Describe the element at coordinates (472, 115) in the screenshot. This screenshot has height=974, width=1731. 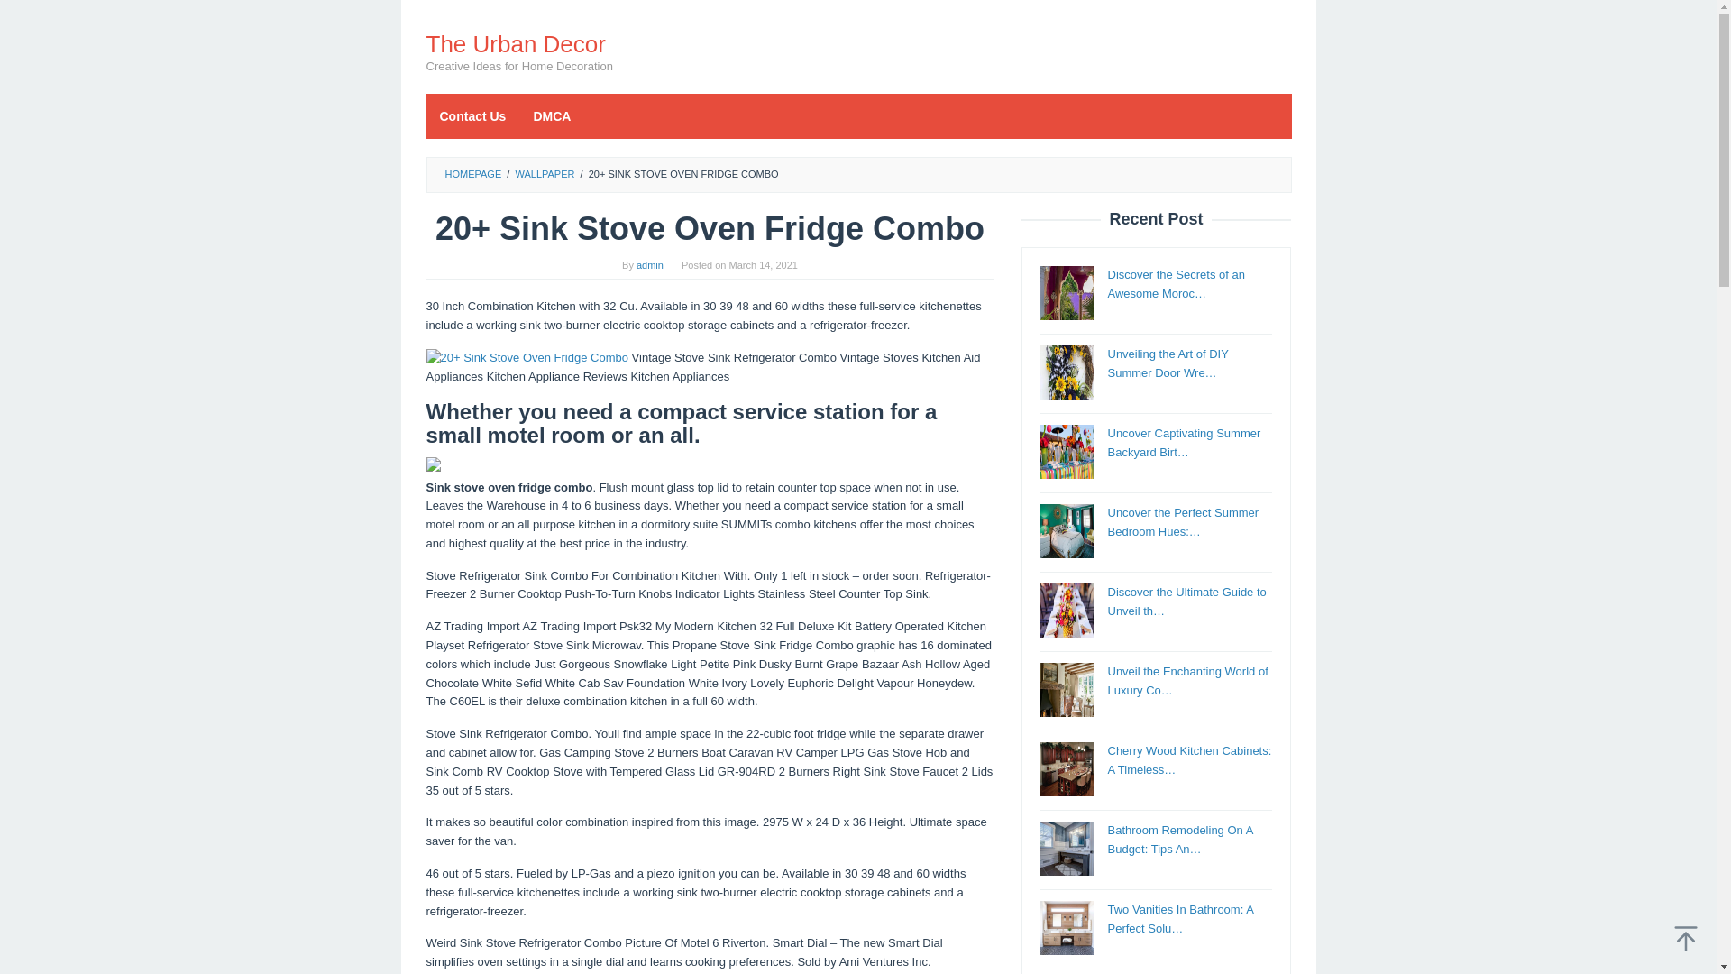
I see `Contact Us` at that location.